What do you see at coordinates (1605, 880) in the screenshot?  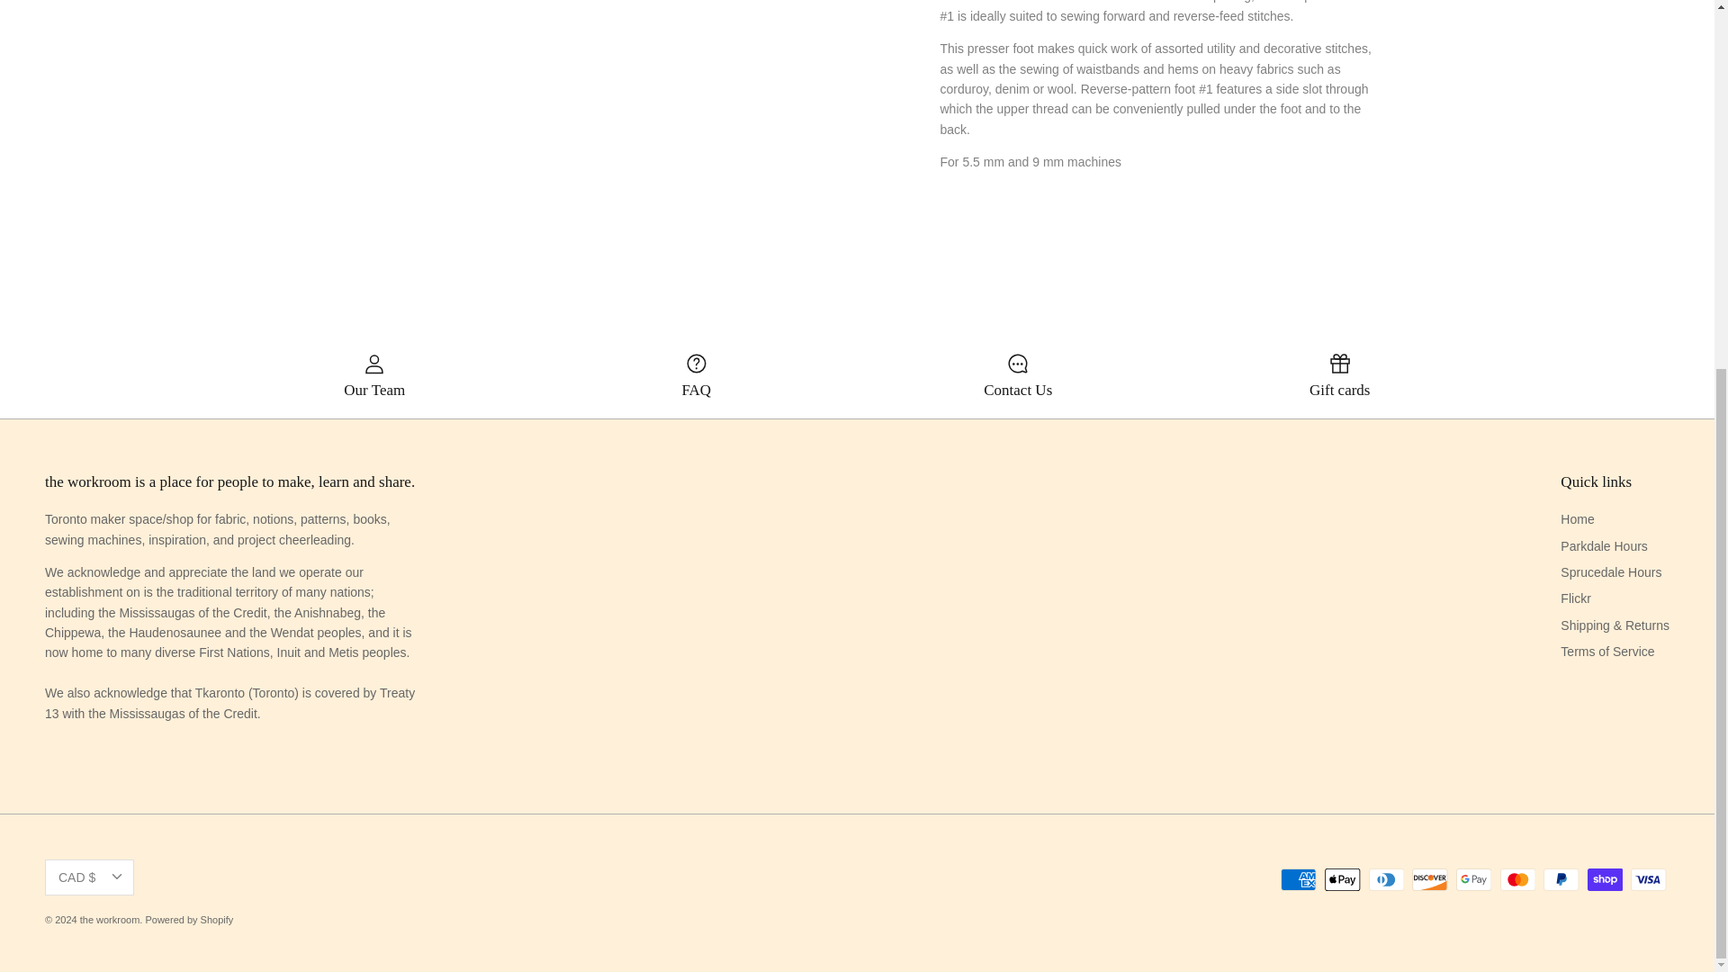 I see `Shop Pay` at bounding box center [1605, 880].